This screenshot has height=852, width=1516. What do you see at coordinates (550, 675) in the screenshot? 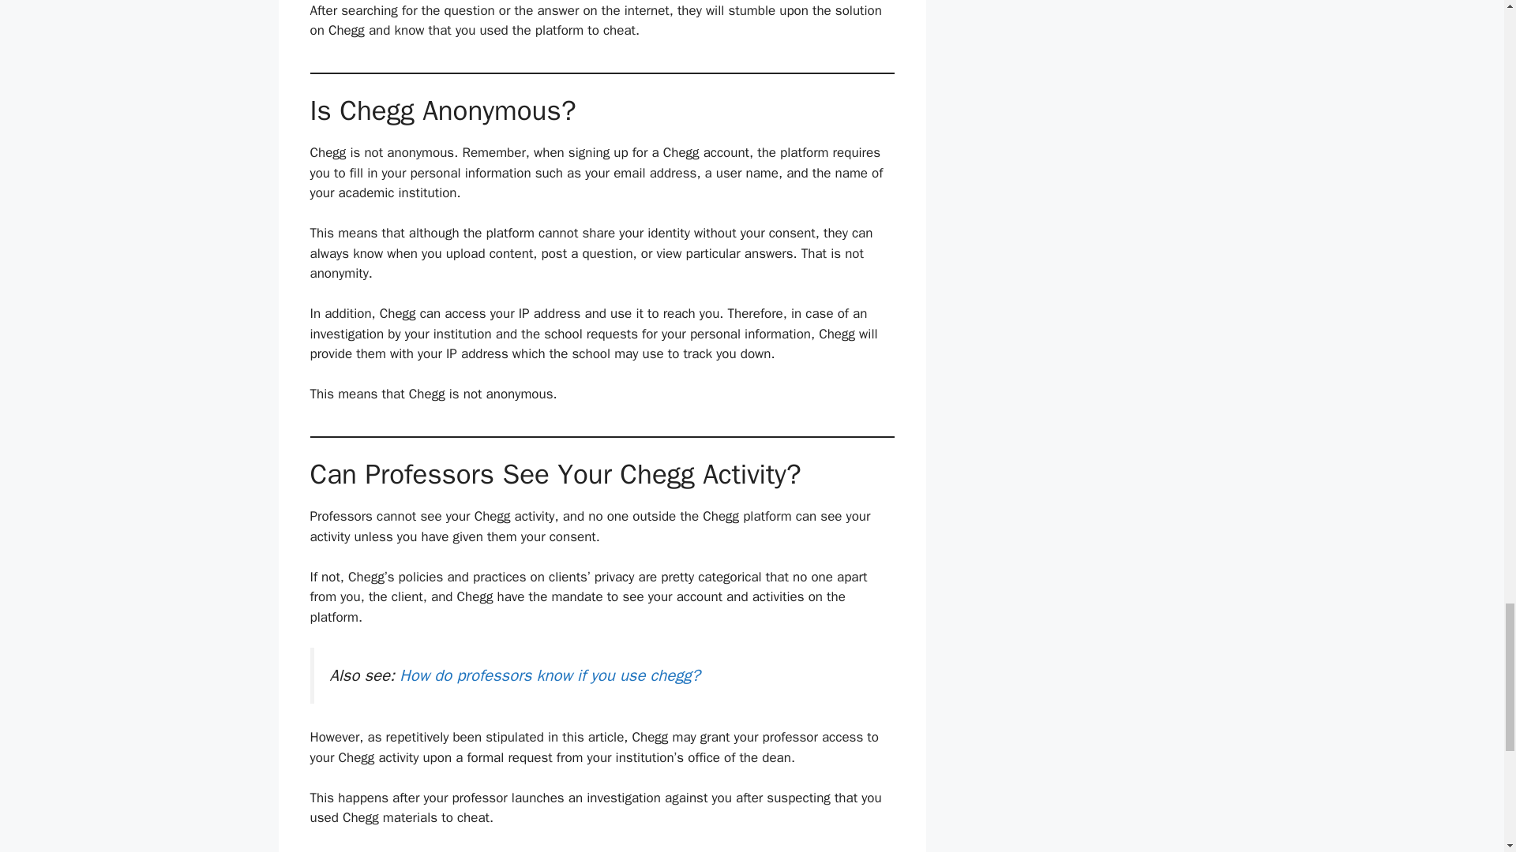
I see `How do professors know if you use chegg?` at bounding box center [550, 675].